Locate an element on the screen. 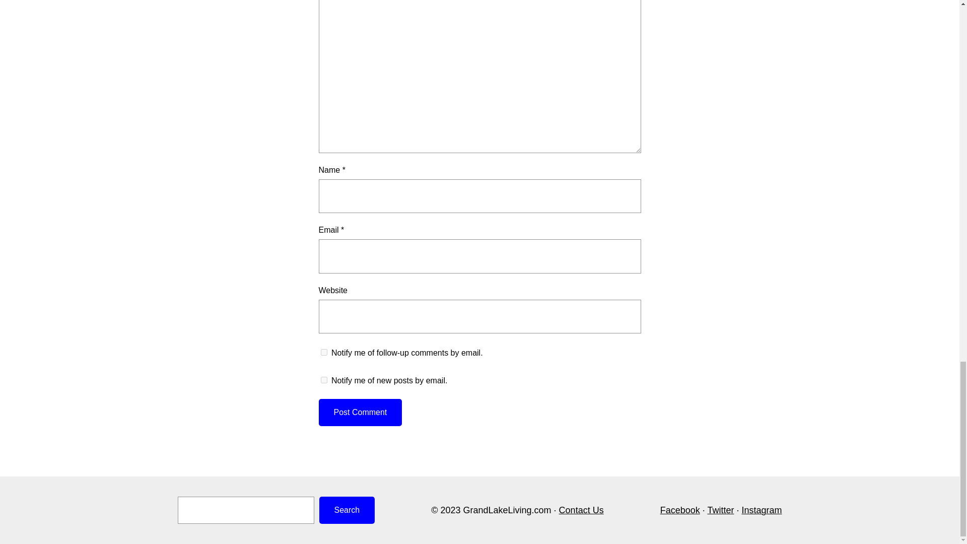 The height and width of the screenshot is (544, 967). subscribe is located at coordinates (323, 380).